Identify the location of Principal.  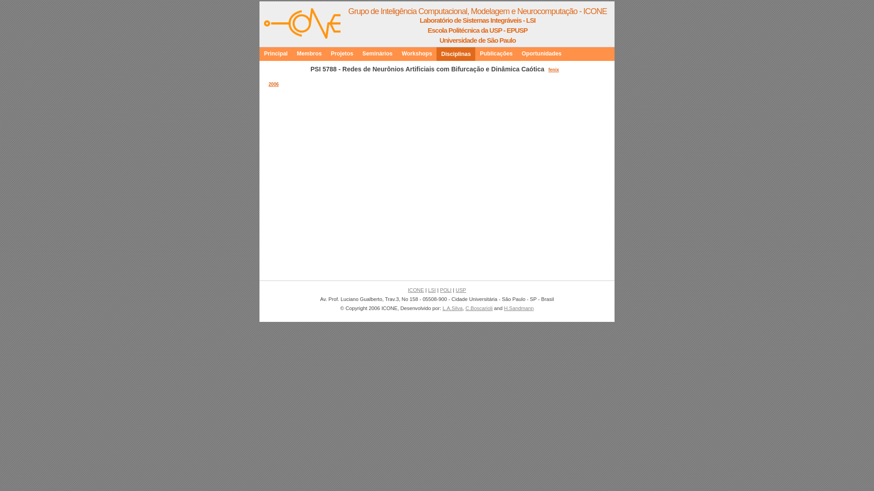
(276, 54).